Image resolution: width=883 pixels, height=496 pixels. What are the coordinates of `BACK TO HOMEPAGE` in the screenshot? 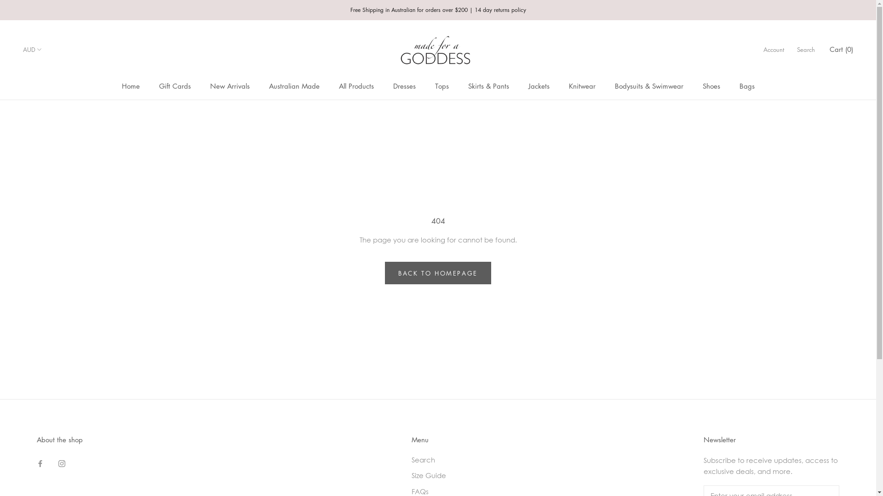 It's located at (438, 273).